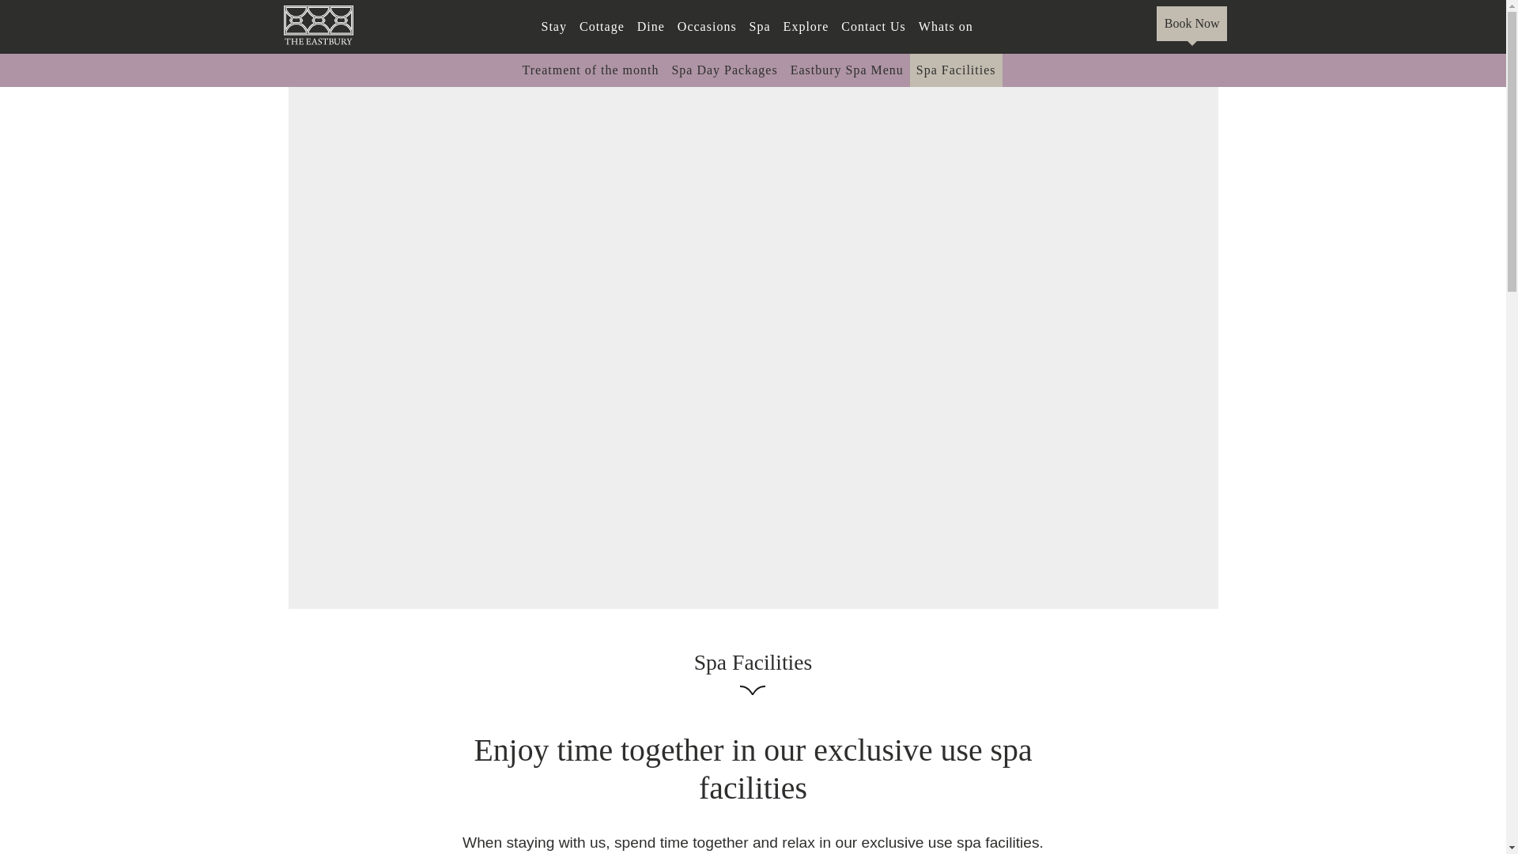 The height and width of the screenshot is (854, 1518). Describe the element at coordinates (554, 27) in the screenshot. I see `Stay` at that location.